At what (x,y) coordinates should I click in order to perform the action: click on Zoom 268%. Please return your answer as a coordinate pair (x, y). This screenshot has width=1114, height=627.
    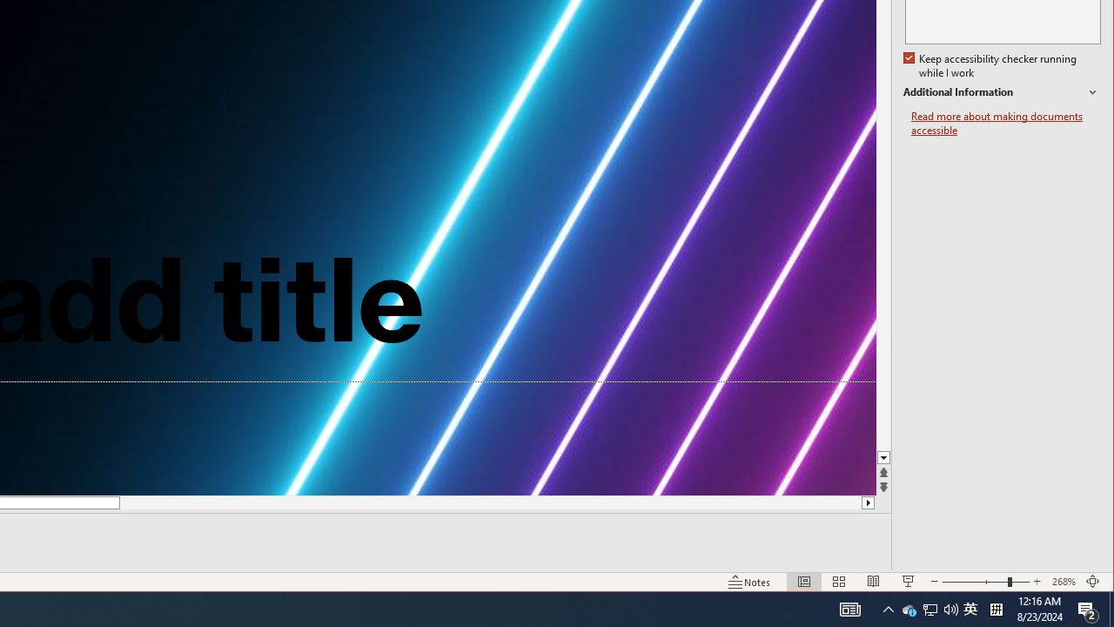
    Looking at the image, I should click on (996, 610).